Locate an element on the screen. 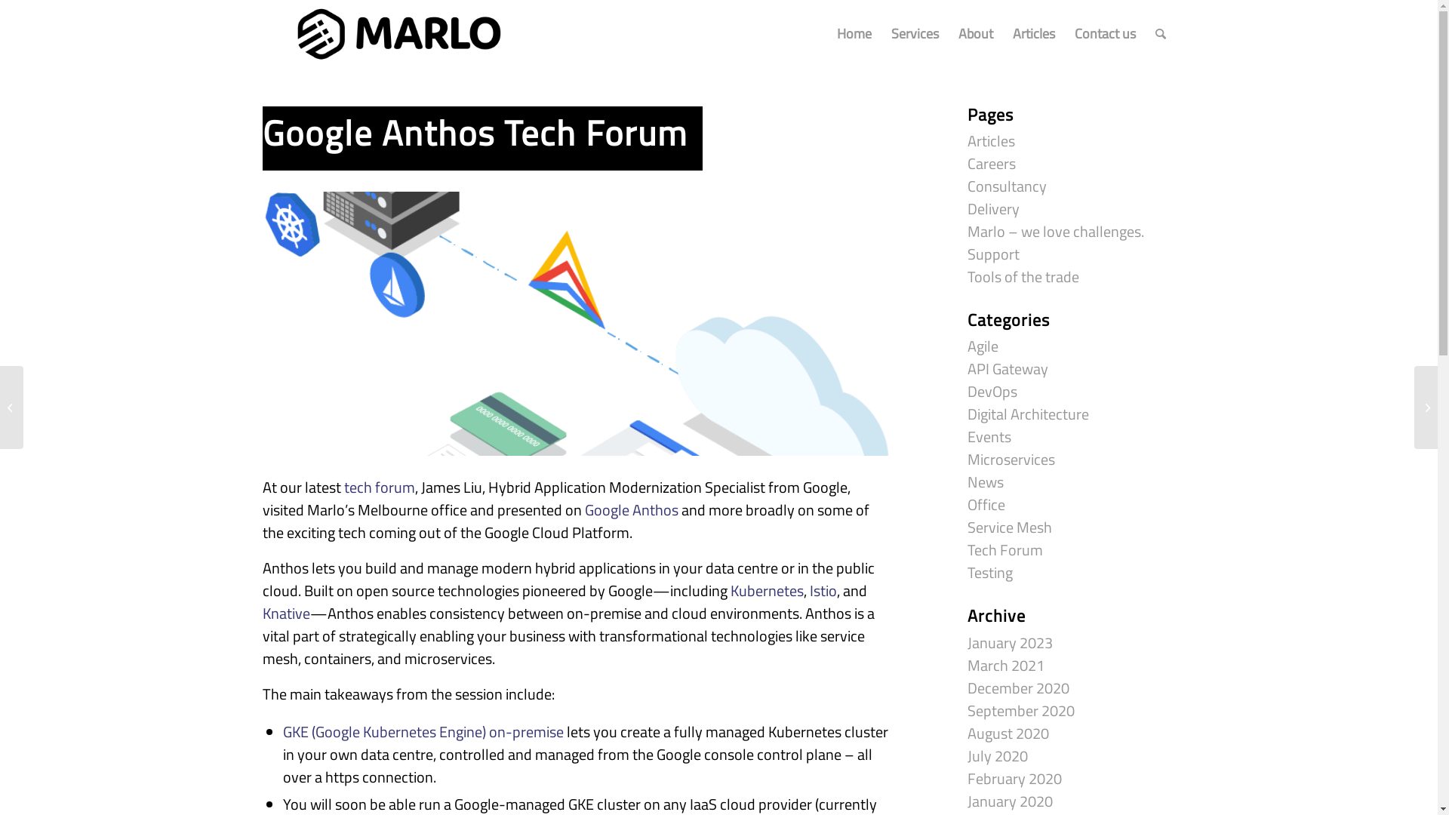 This screenshot has height=815, width=1449. API Gateway is located at coordinates (1008, 368).